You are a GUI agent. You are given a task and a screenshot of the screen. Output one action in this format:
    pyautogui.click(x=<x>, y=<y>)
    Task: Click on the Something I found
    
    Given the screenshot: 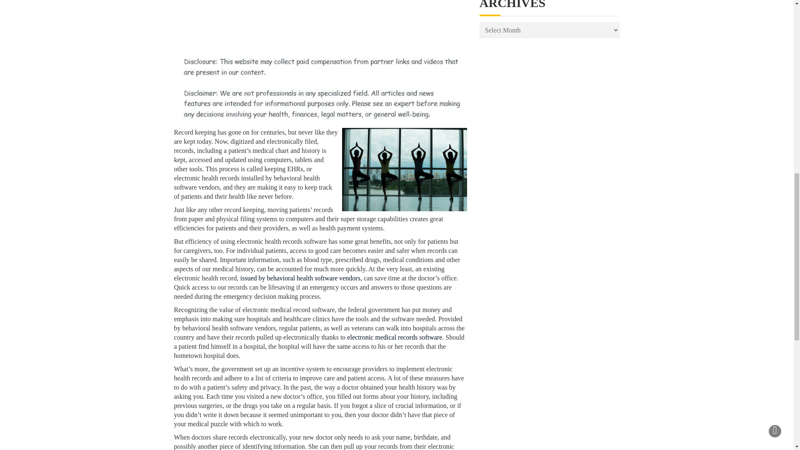 What is the action you would take?
    pyautogui.click(x=300, y=278)
    